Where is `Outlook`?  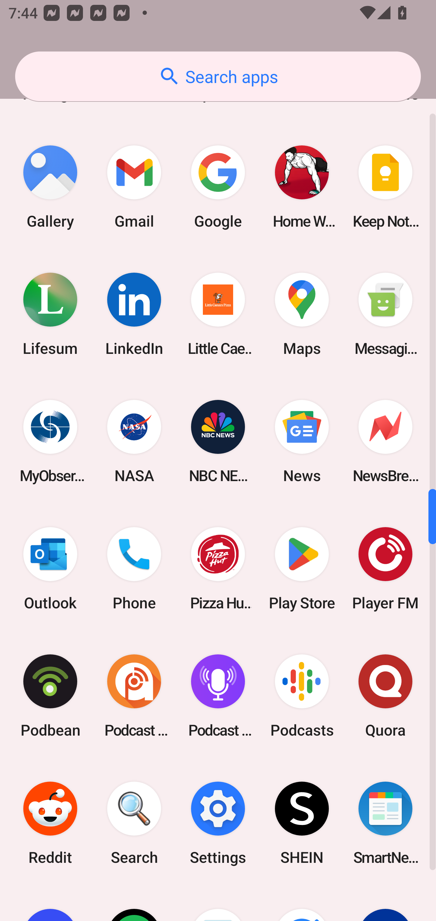
Outlook is located at coordinates (50, 568).